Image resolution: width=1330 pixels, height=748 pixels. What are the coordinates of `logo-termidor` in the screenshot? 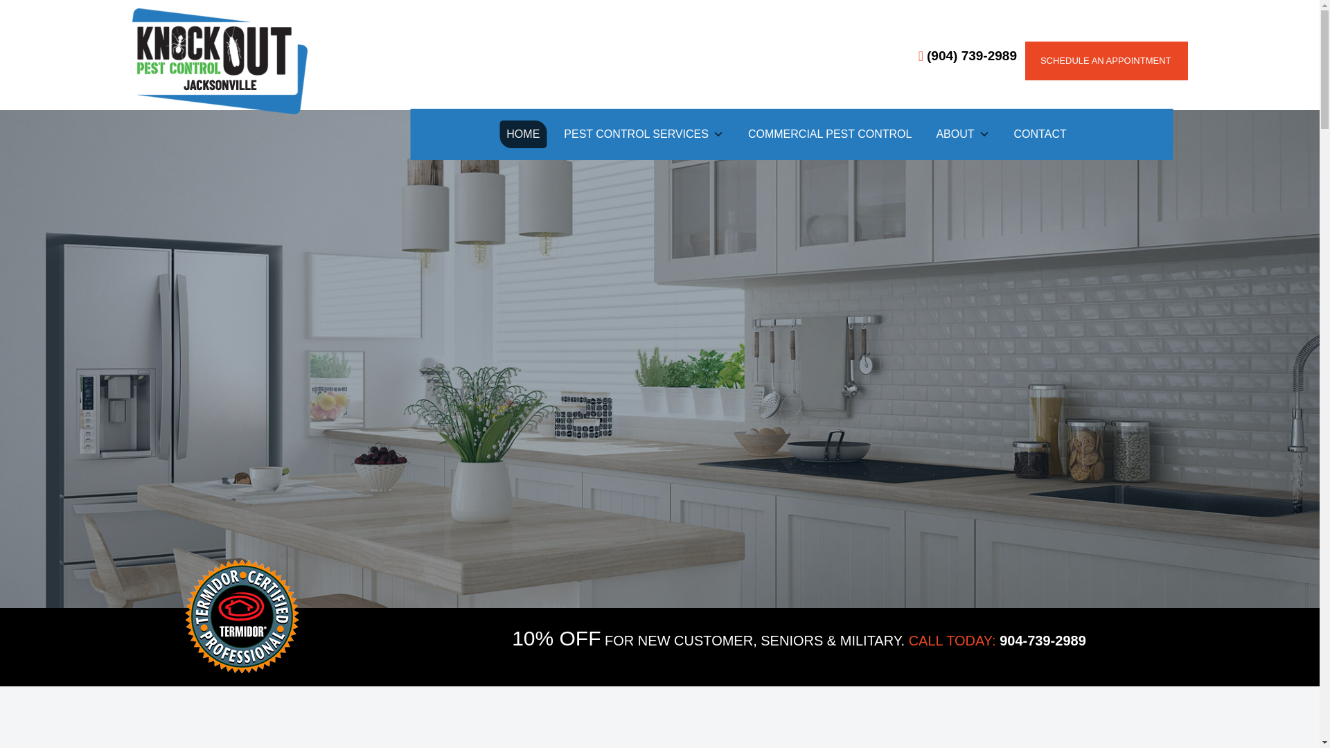 It's located at (242, 616).